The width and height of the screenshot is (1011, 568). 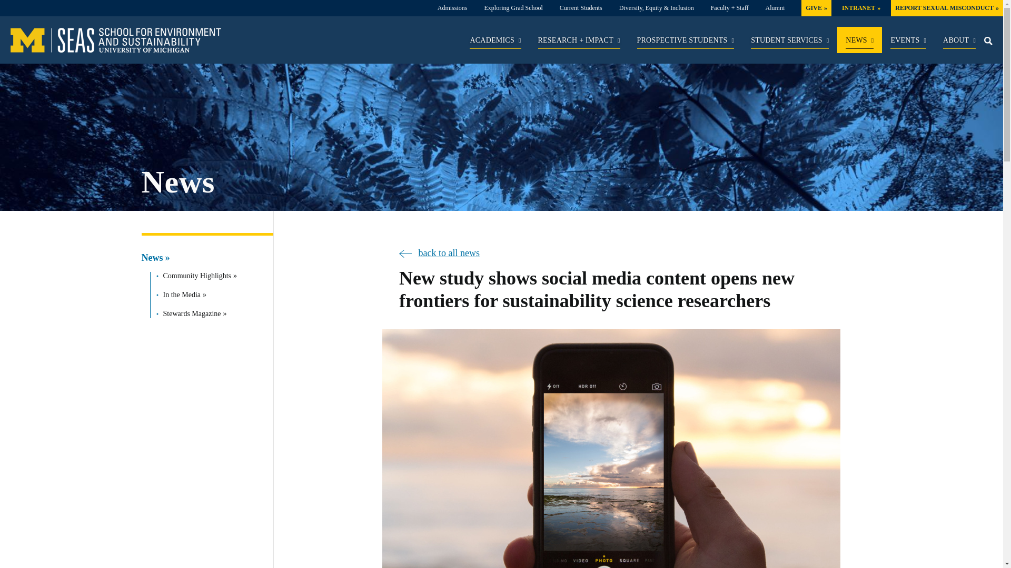 What do you see at coordinates (452, 7) in the screenshot?
I see `Admissions` at bounding box center [452, 7].